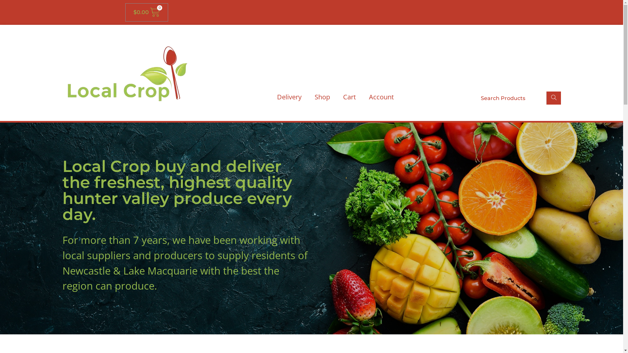  Describe the element at coordinates (381, 97) in the screenshot. I see `Account` at that location.